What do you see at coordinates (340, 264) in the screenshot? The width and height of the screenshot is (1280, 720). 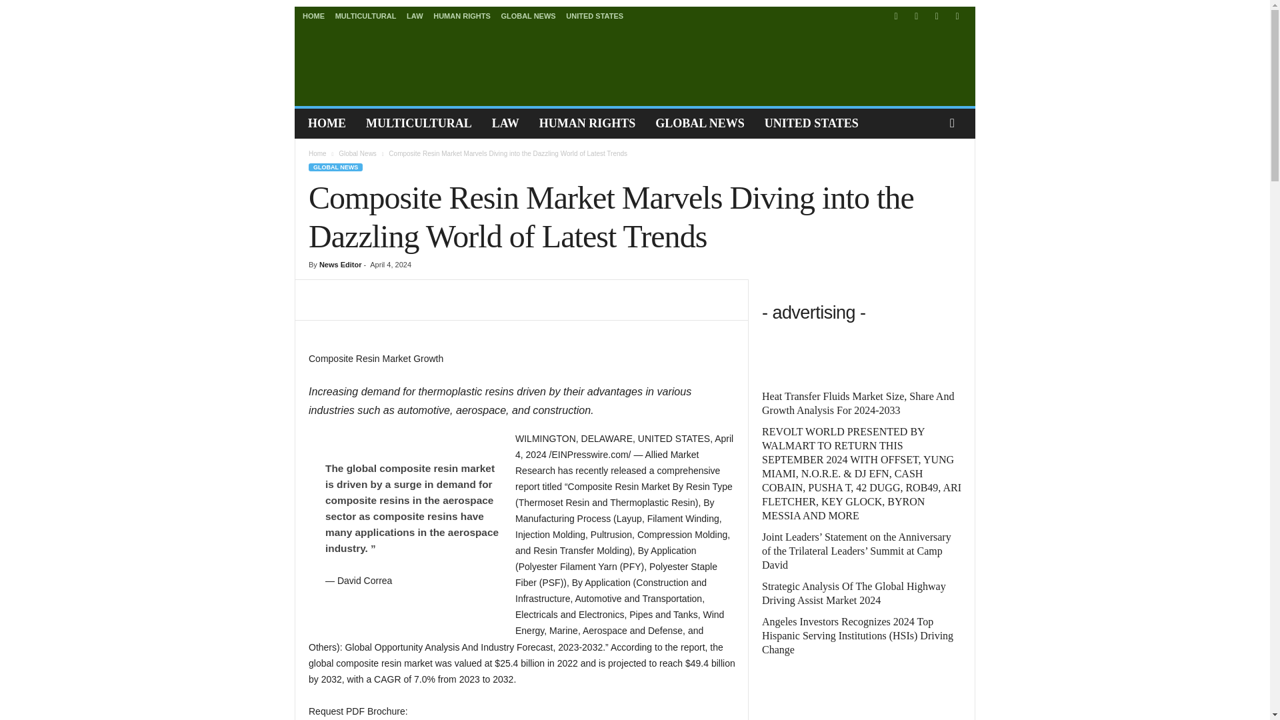 I see `News Editor` at bounding box center [340, 264].